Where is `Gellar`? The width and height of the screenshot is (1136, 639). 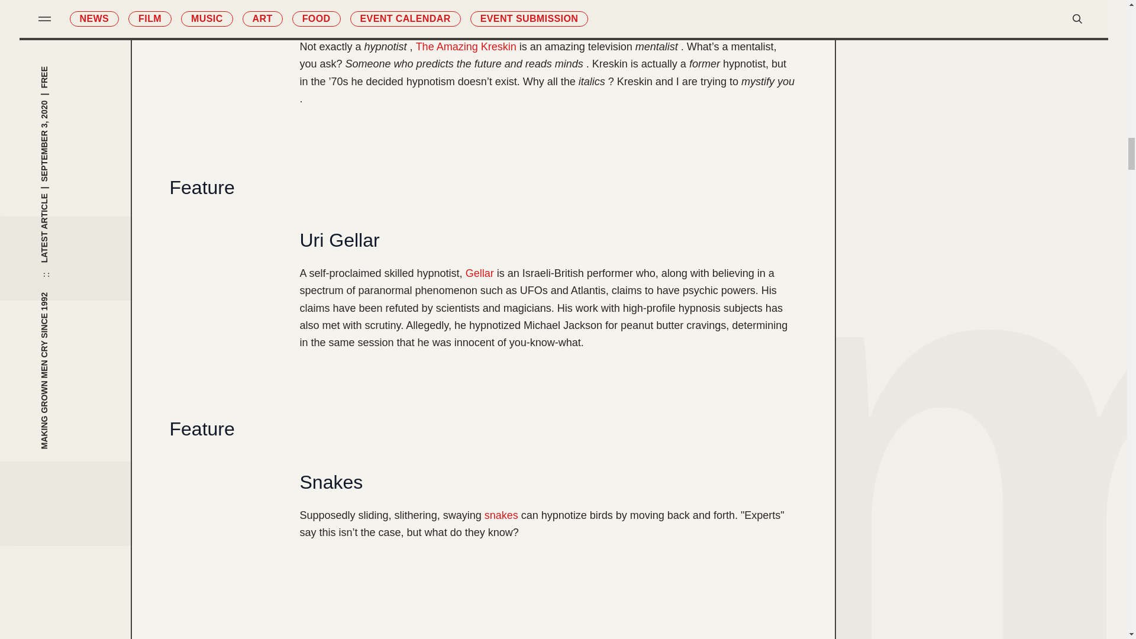 Gellar is located at coordinates (480, 273).